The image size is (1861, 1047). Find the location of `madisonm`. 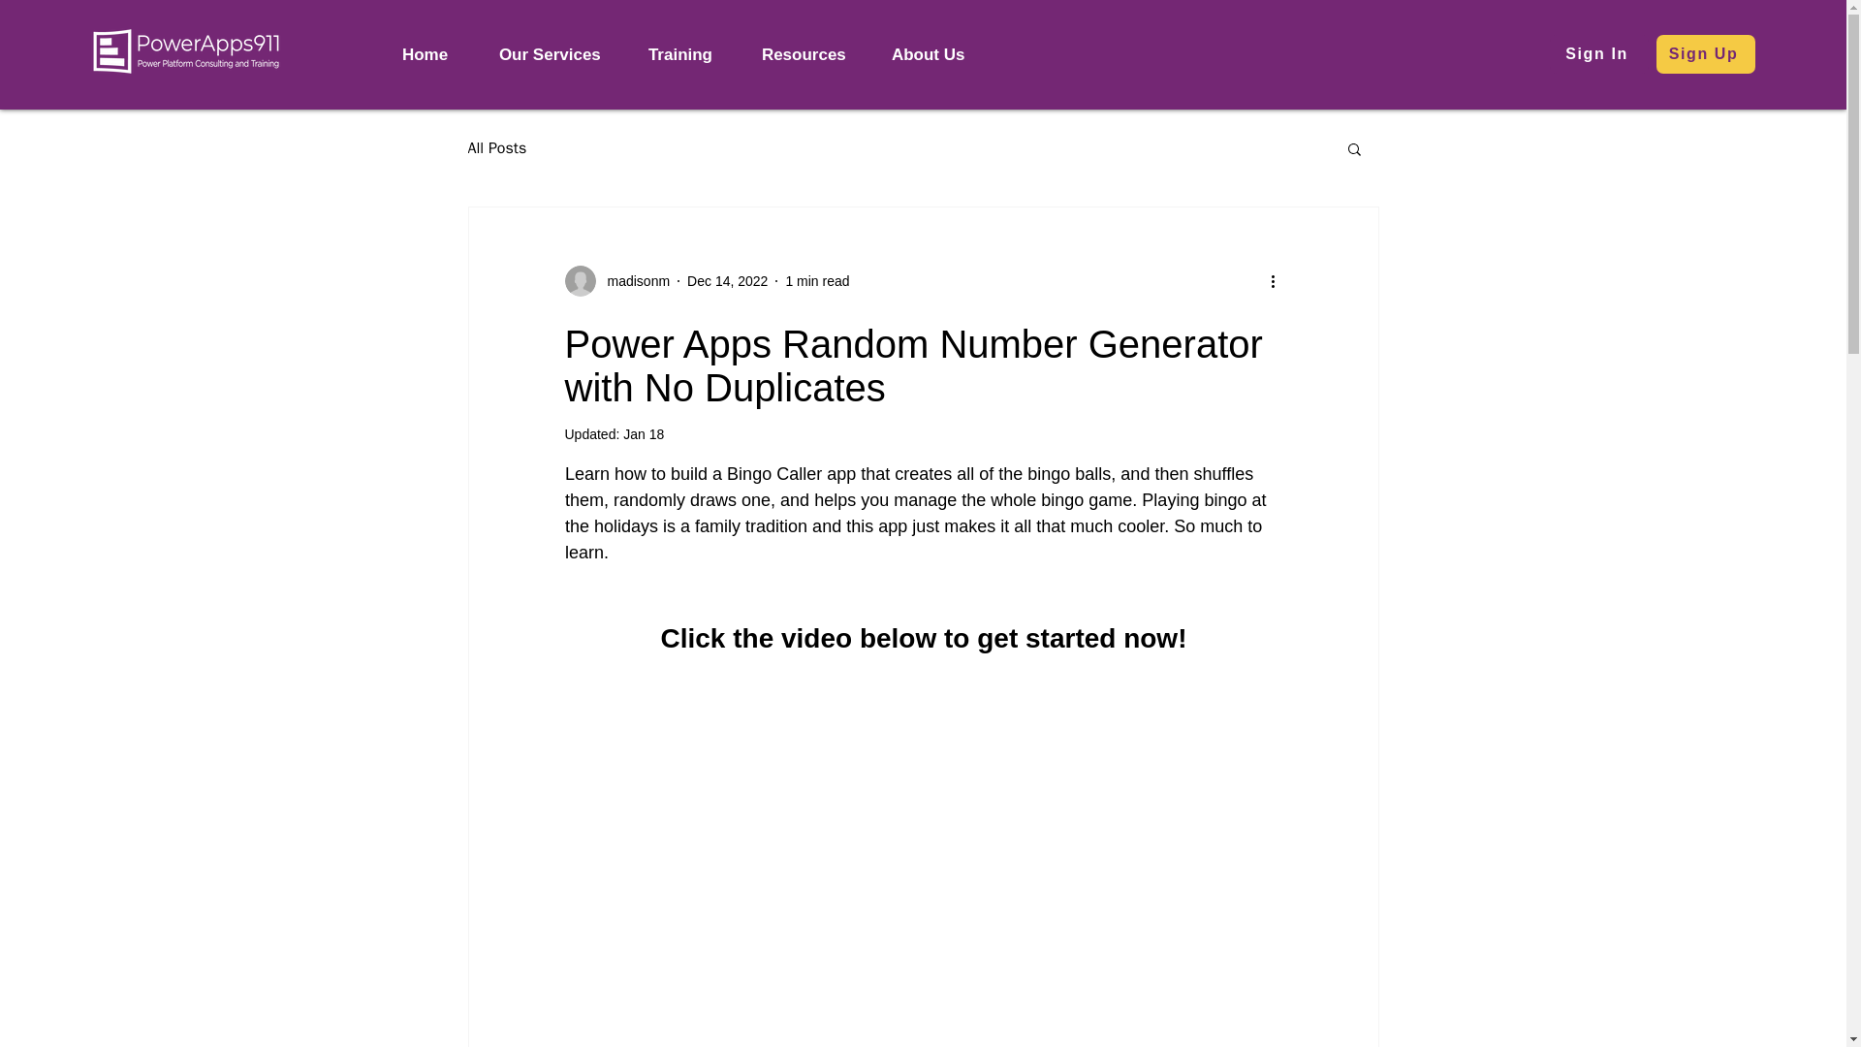

madisonm is located at coordinates (632, 281).